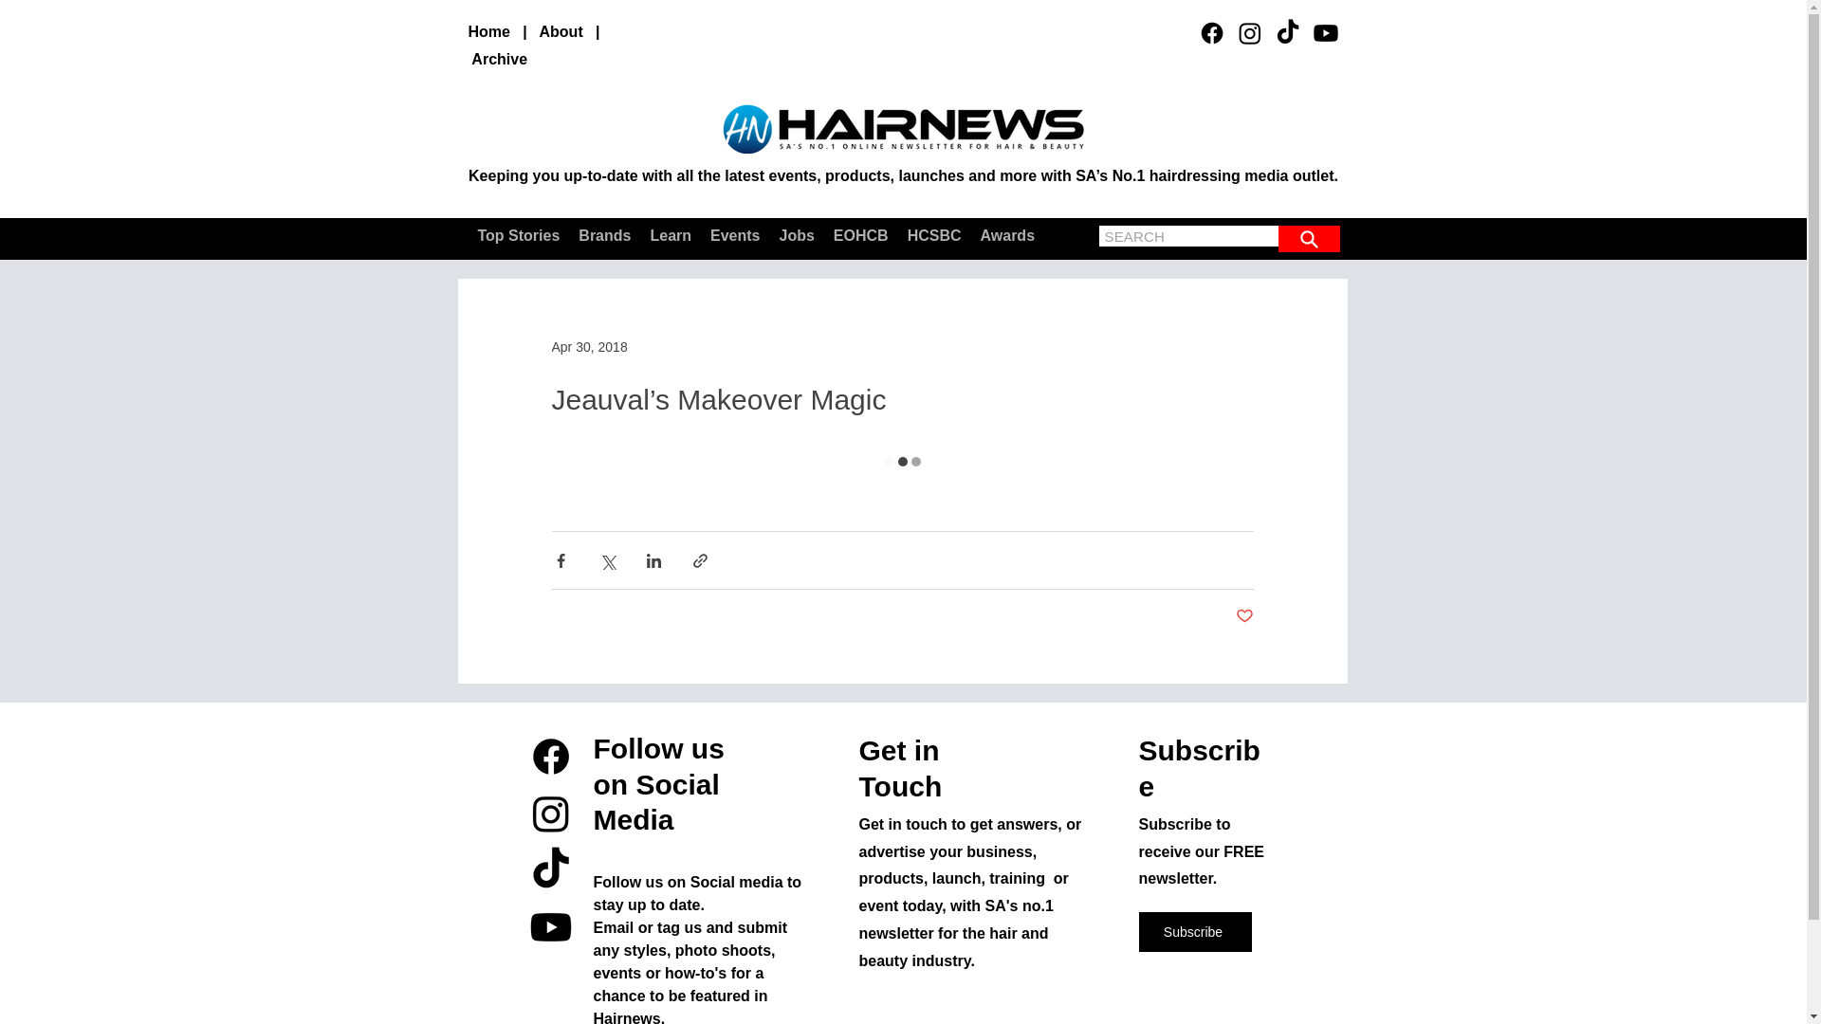 The width and height of the screenshot is (1821, 1024). What do you see at coordinates (518, 235) in the screenshot?
I see `Top Stories` at bounding box center [518, 235].